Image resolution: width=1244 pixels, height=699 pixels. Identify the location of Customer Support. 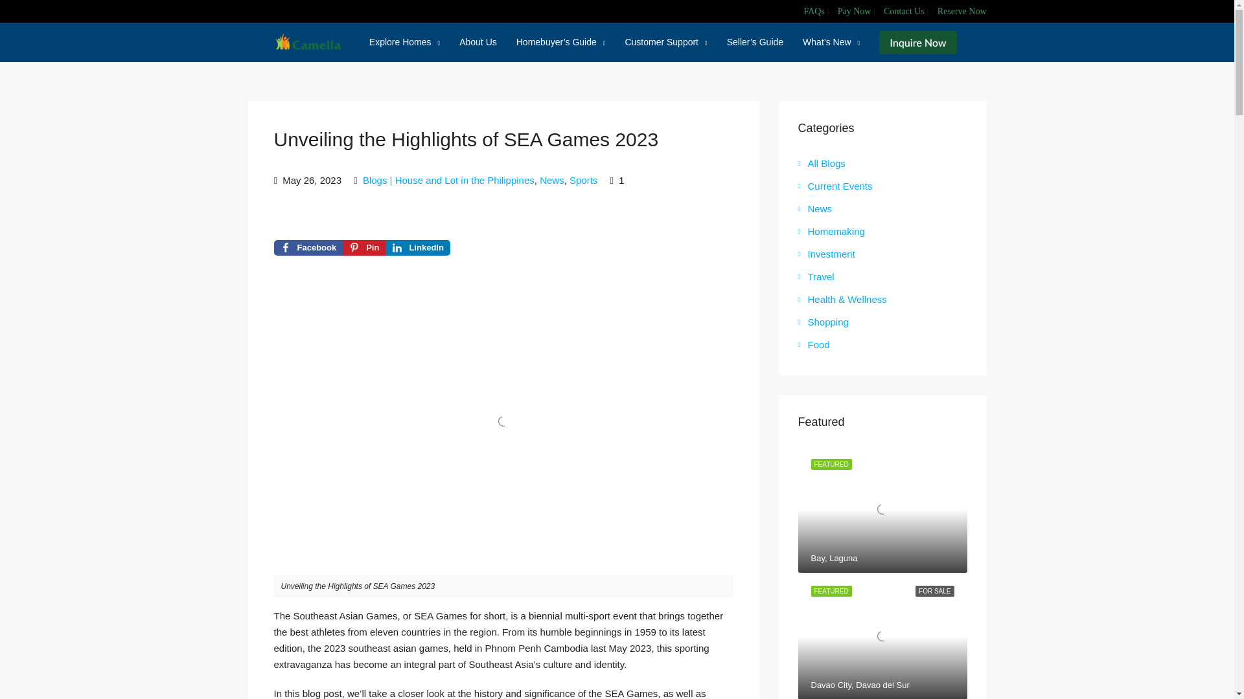
(665, 43).